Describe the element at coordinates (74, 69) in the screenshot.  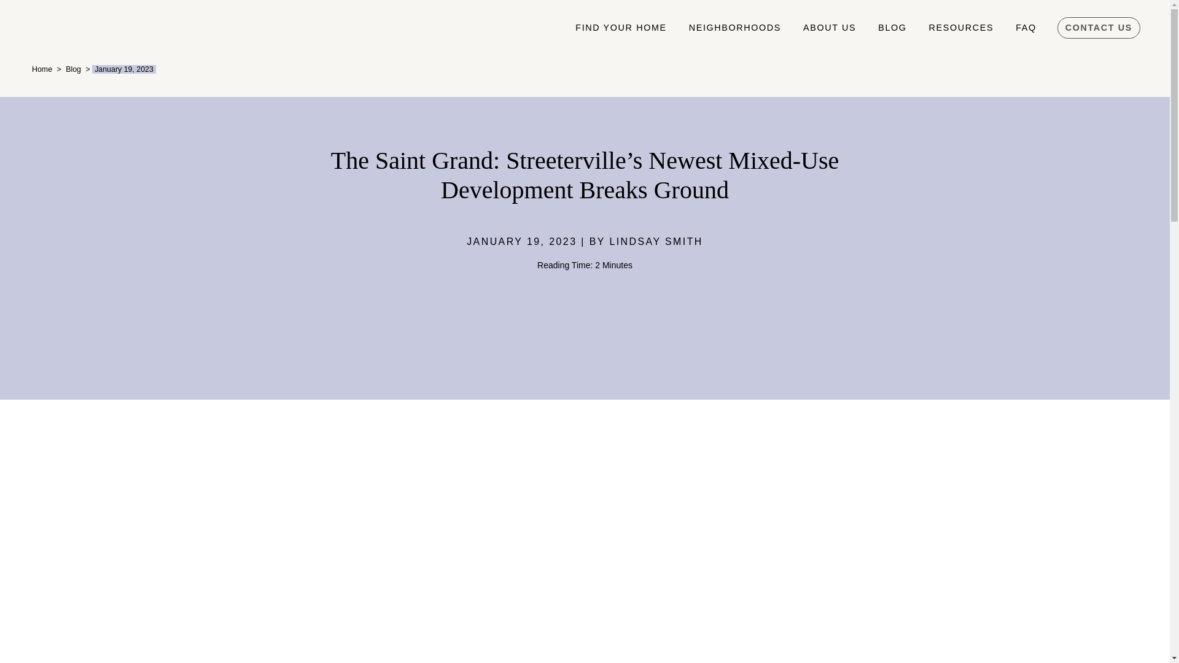
I see `Blog` at that location.